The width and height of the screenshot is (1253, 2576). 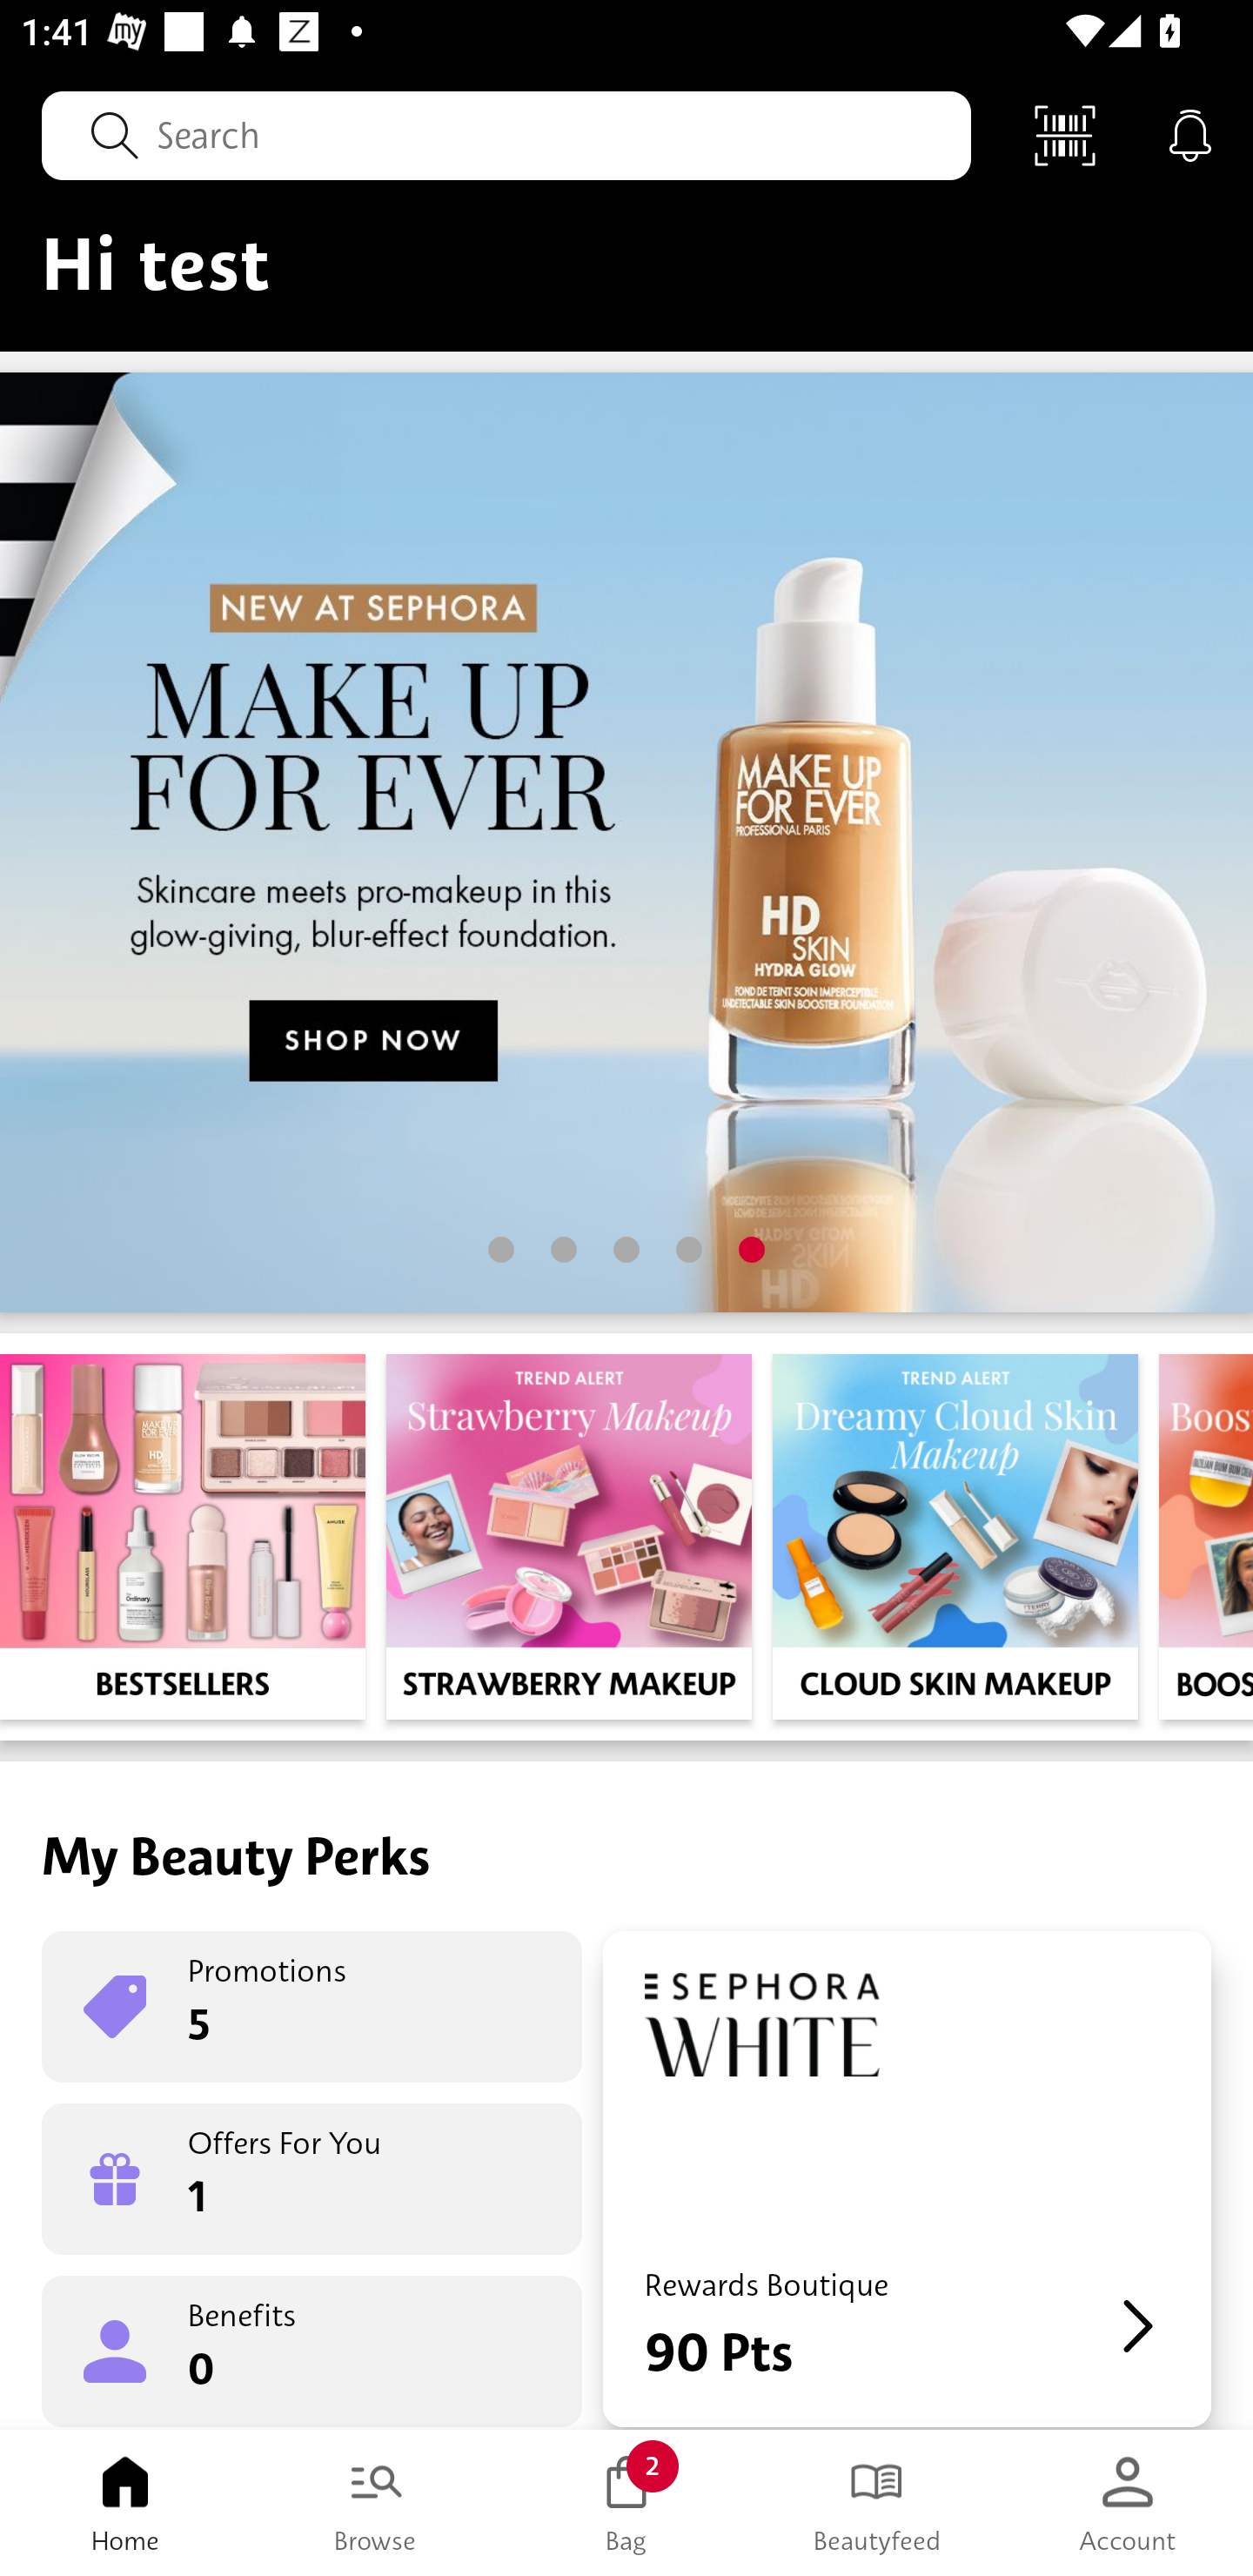 What do you see at coordinates (1190, 134) in the screenshot?
I see `Notifications` at bounding box center [1190, 134].